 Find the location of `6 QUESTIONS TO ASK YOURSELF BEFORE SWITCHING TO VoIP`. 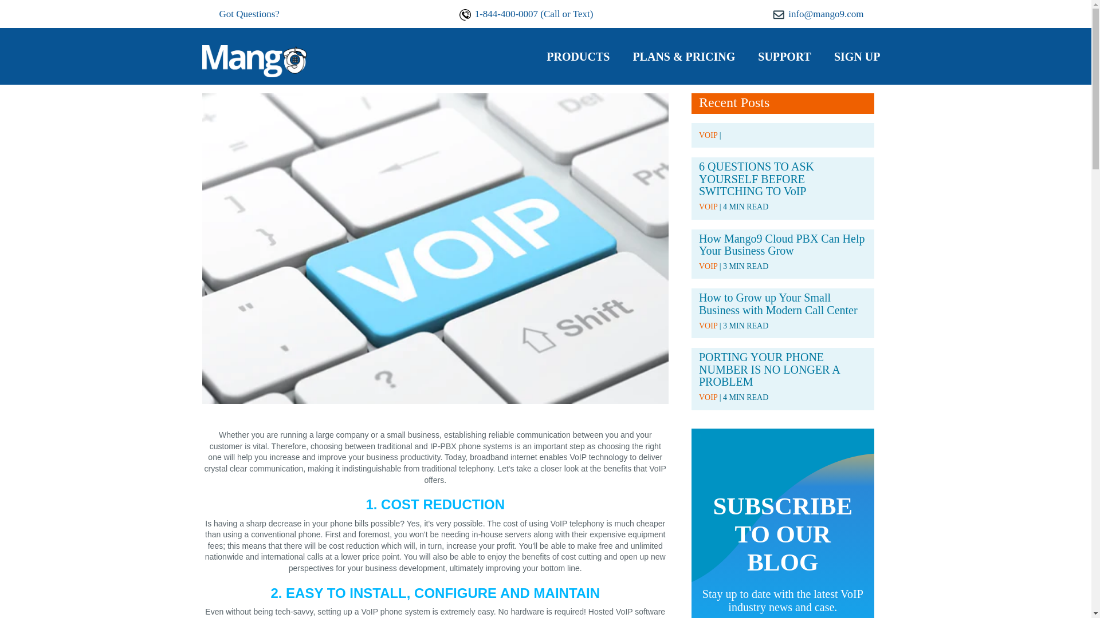

6 QUESTIONS TO ASK YOURSELF BEFORE SWITCHING TO VoIP is located at coordinates (756, 179).